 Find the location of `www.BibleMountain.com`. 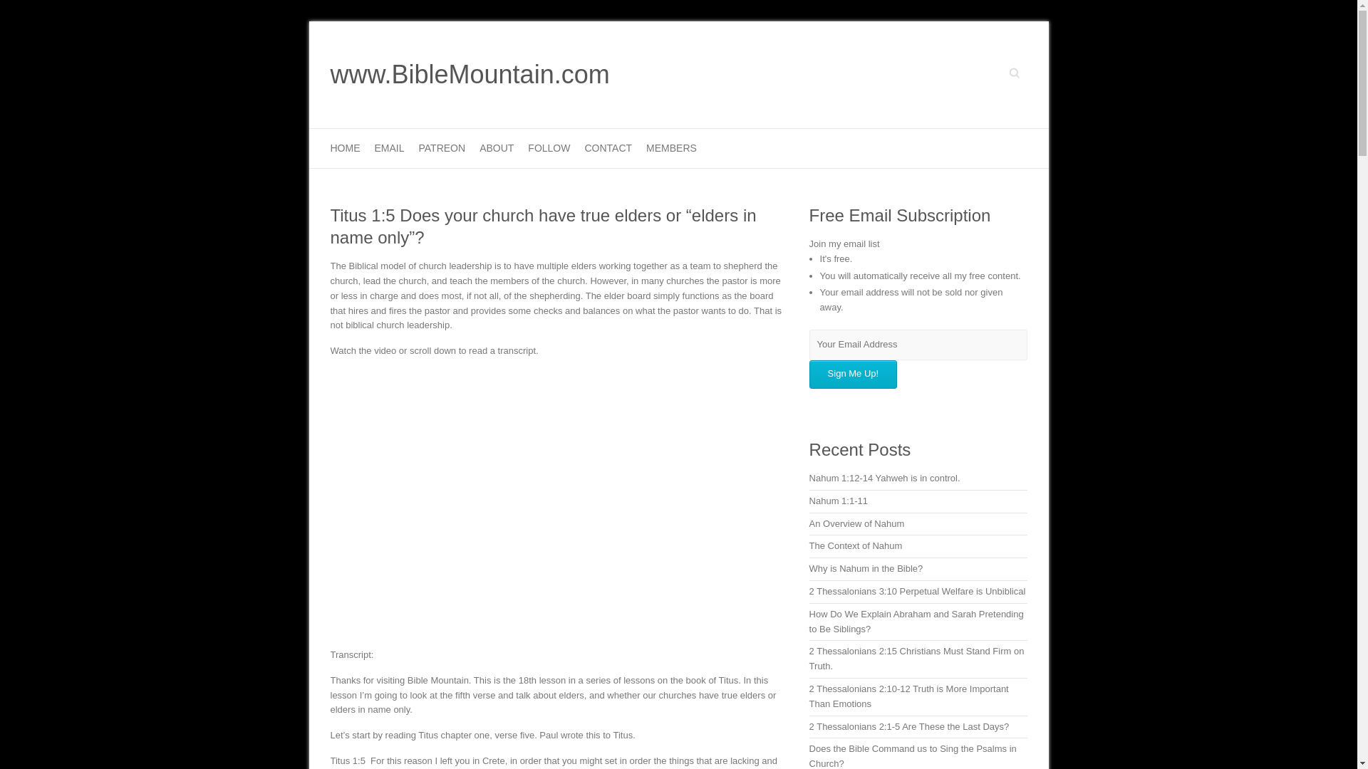

www.BibleMountain.com is located at coordinates (470, 75).